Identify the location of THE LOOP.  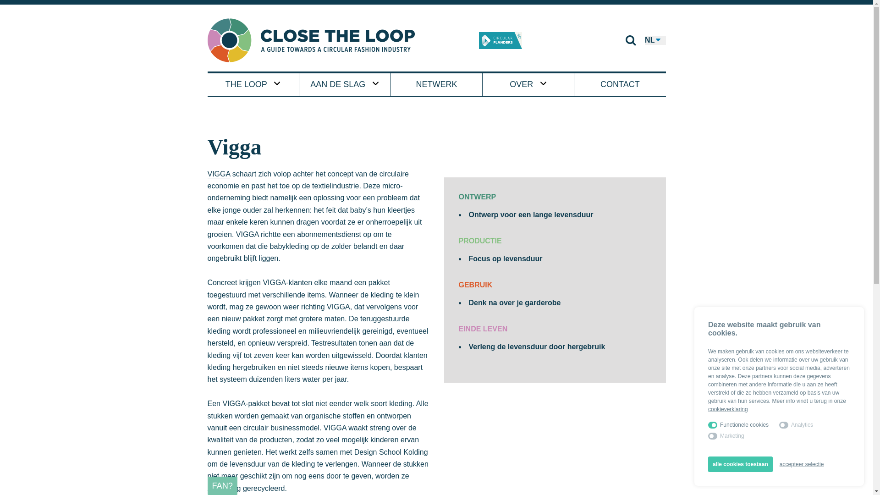
(253, 84).